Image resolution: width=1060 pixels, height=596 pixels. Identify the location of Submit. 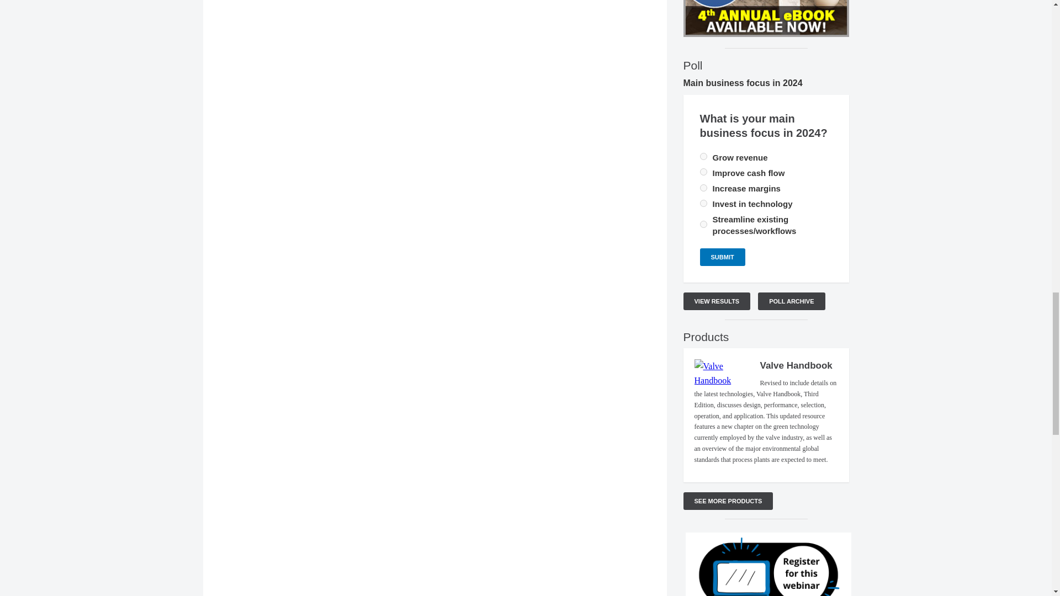
(722, 257).